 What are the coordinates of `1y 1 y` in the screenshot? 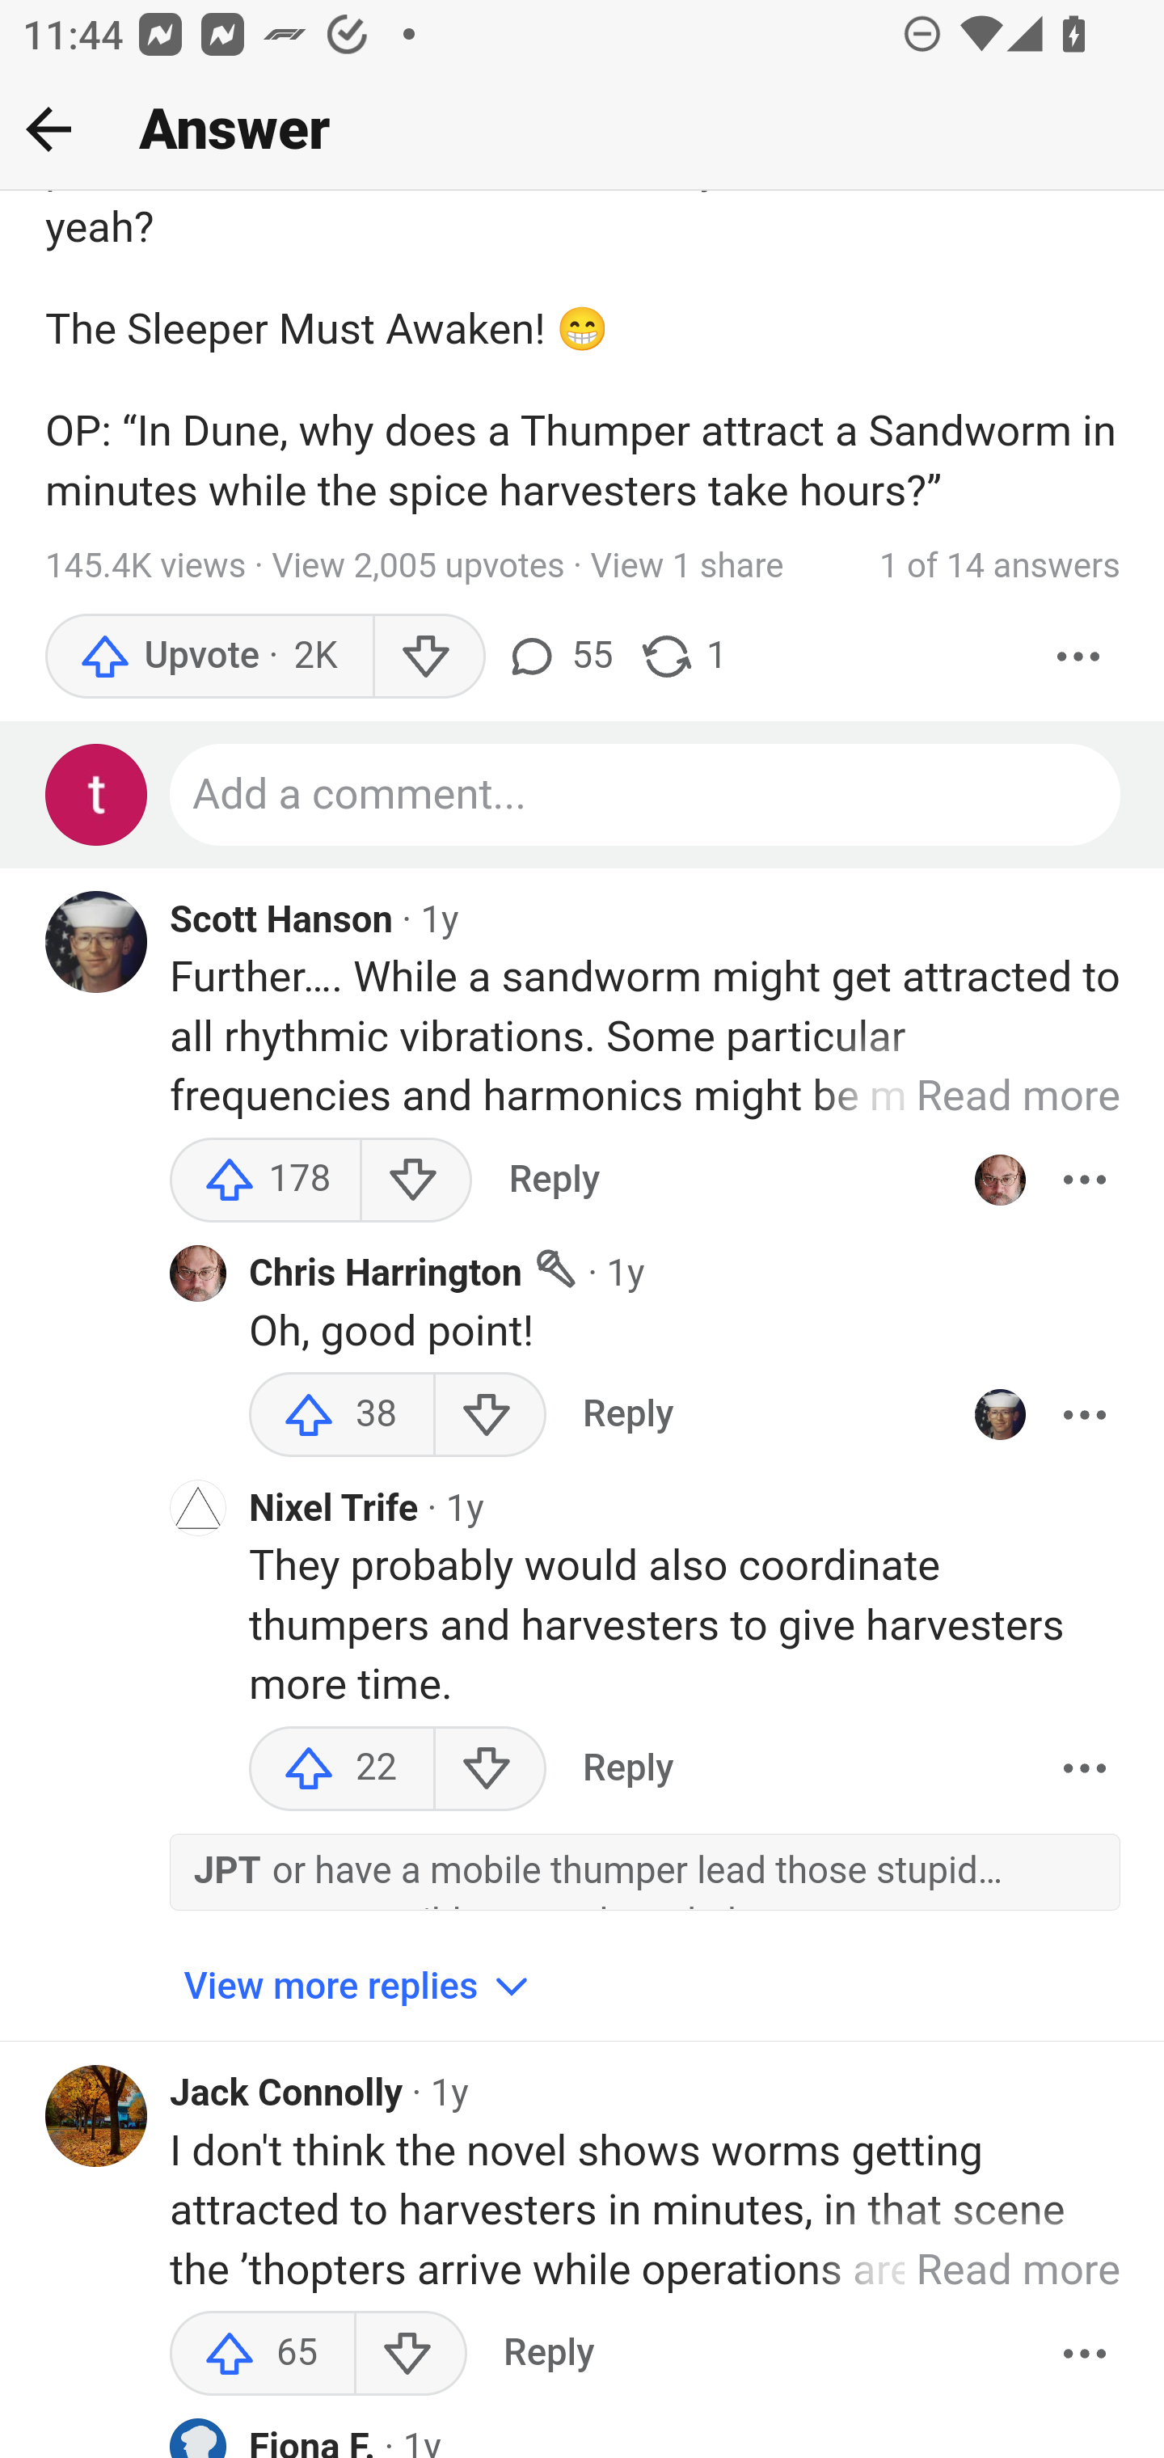 It's located at (449, 2095).